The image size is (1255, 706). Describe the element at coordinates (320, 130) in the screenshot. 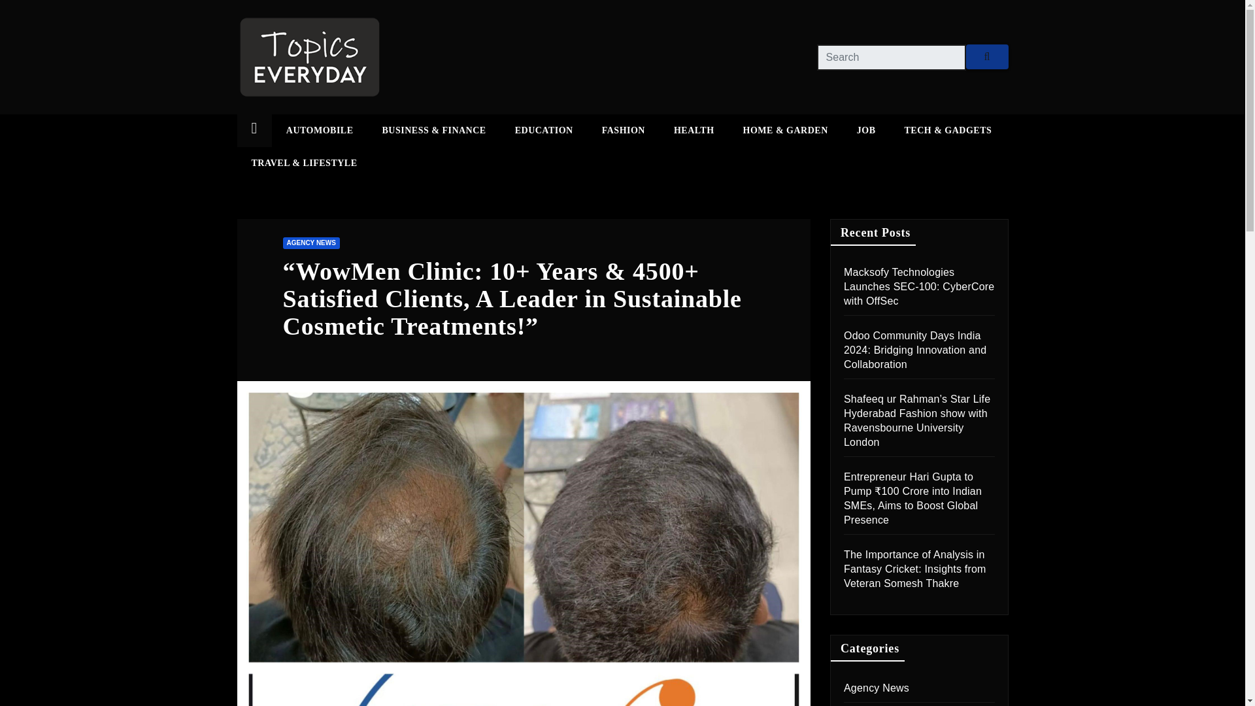

I see `AUTOMOBILE` at that location.